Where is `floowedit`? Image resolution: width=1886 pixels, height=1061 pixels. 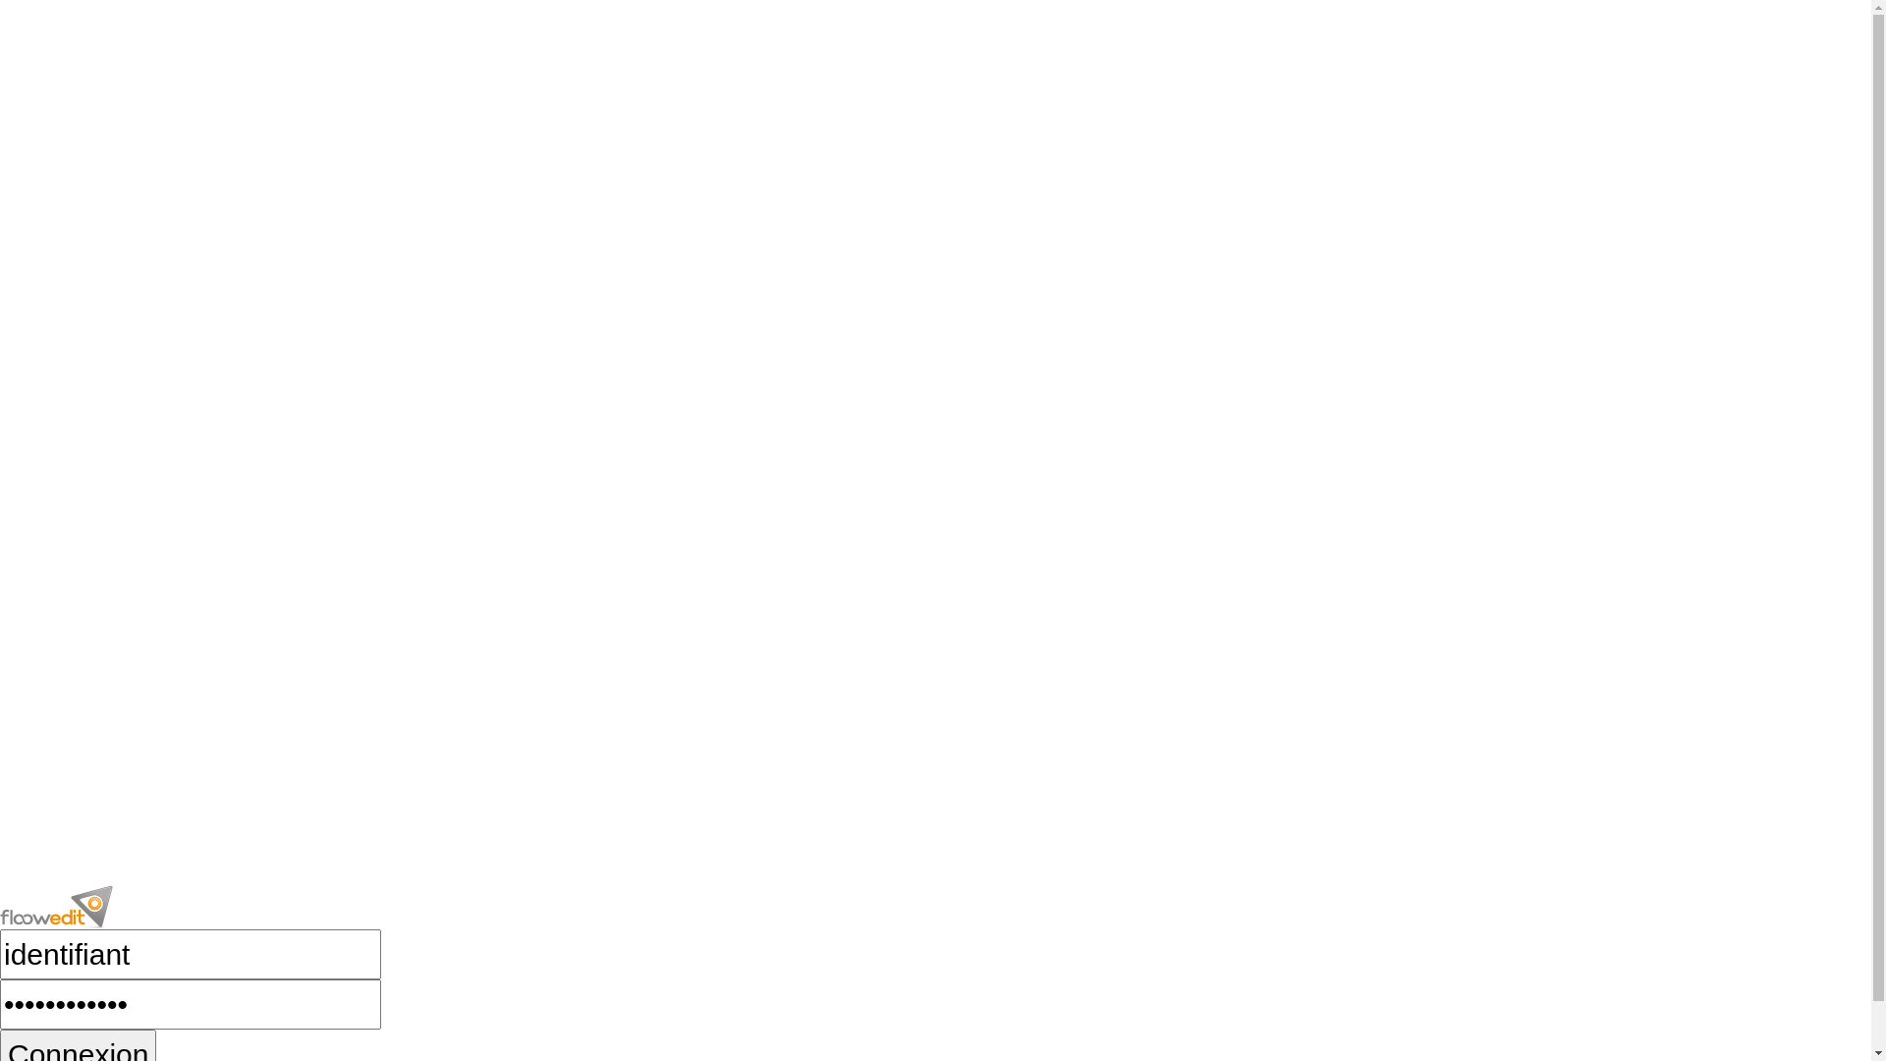
floowedit is located at coordinates (57, 908).